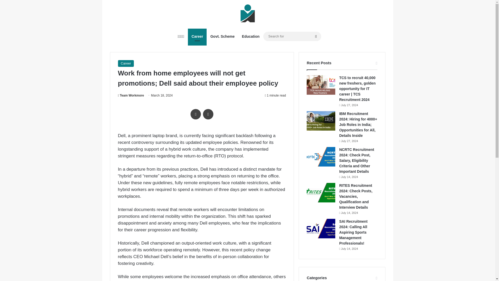 Image resolution: width=499 pixels, height=281 pixels. I want to click on Career, so click(126, 63).